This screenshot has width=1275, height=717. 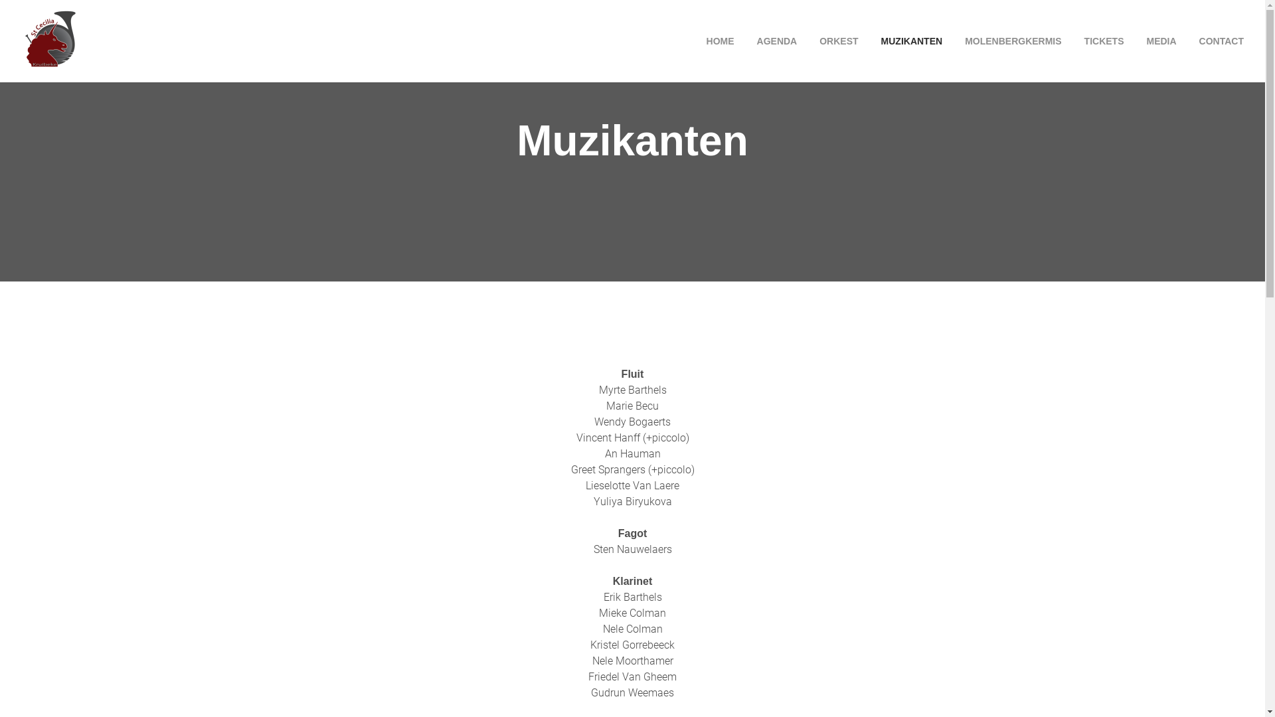 What do you see at coordinates (1104, 41) in the screenshot?
I see `TICKETS` at bounding box center [1104, 41].